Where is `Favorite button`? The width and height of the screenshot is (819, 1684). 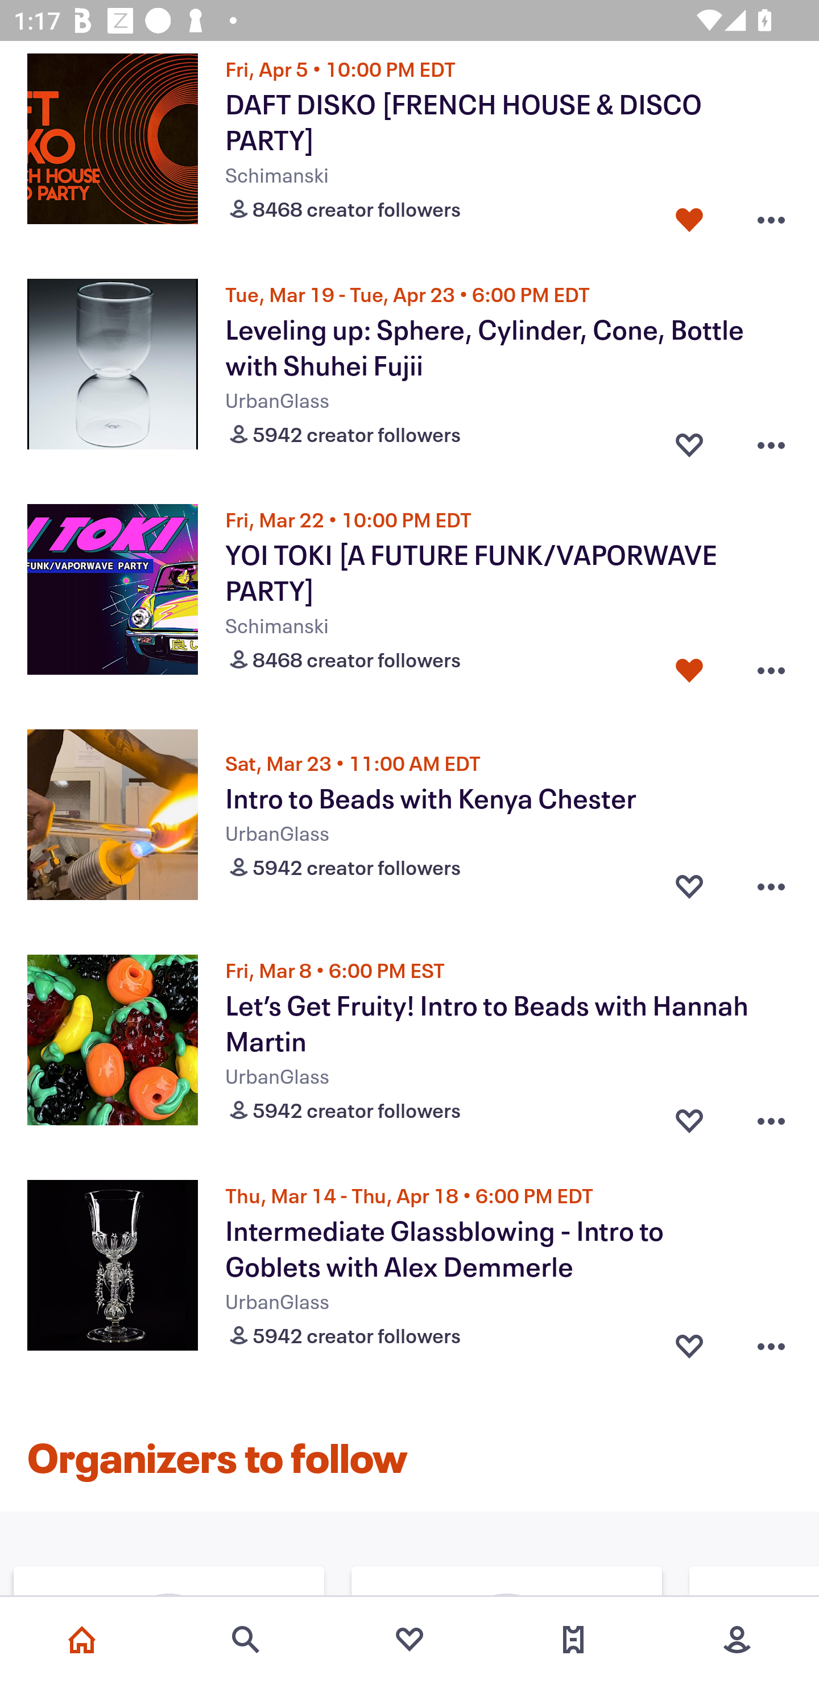 Favorite button is located at coordinates (689, 1342).